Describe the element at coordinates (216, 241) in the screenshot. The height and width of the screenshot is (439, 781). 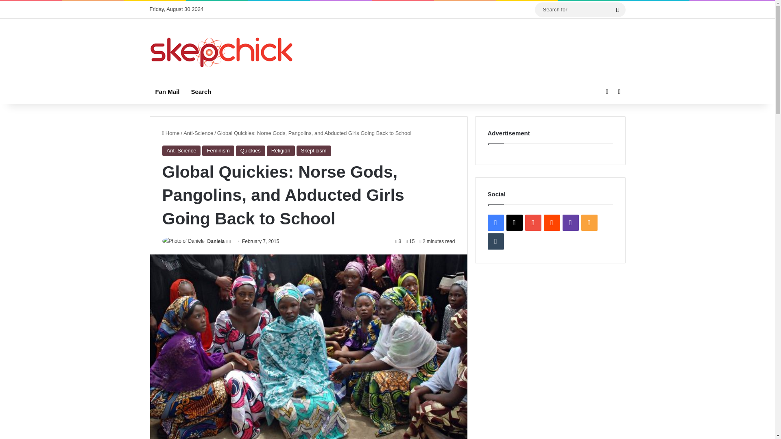
I see `Daniela` at that location.